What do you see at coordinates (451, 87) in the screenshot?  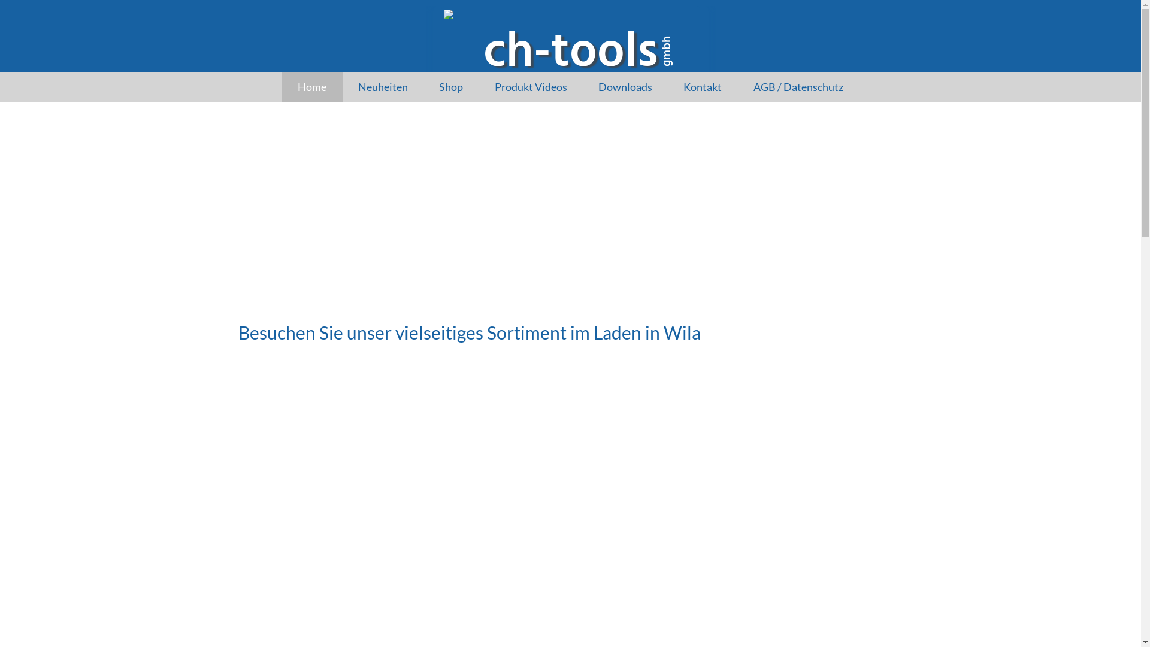 I see `Shop` at bounding box center [451, 87].